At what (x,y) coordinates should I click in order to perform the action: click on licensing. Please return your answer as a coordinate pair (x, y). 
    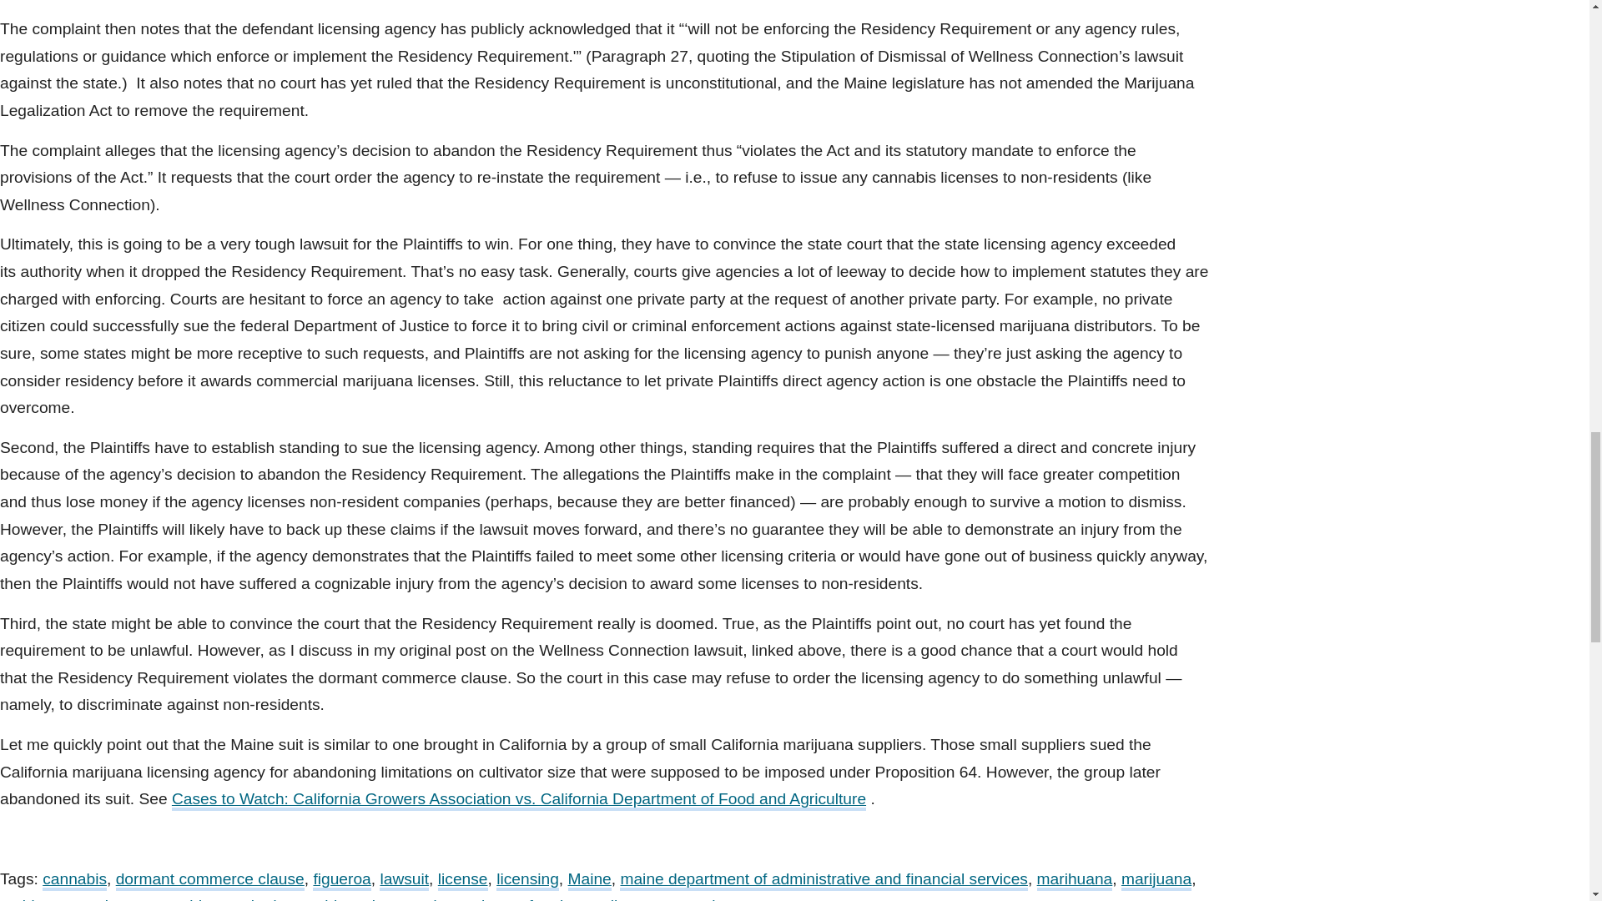
    Looking at the image, I should click on (527, 881).